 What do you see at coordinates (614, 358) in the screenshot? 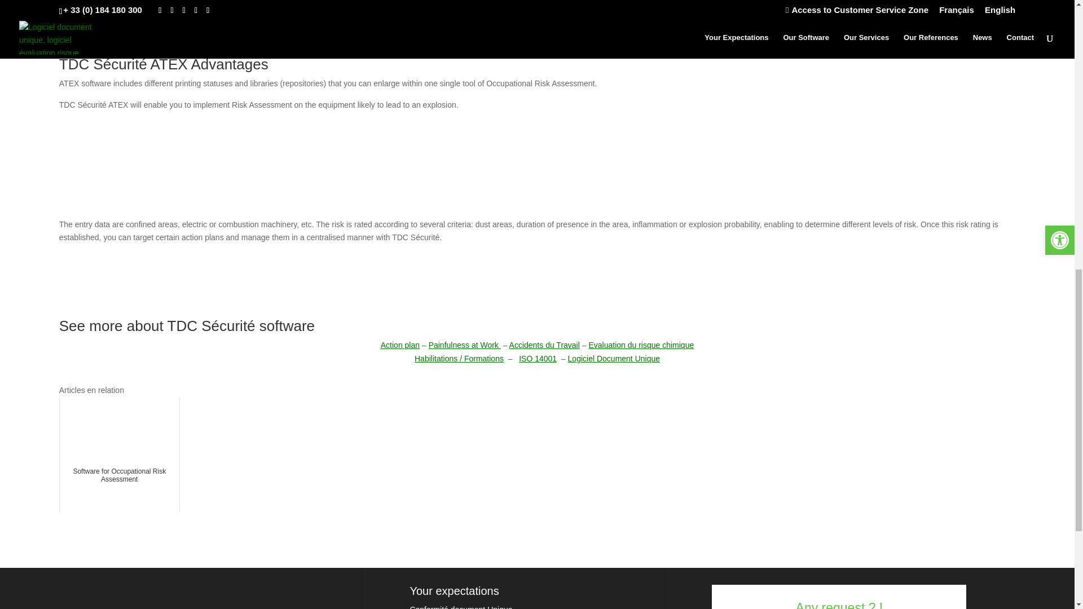
I see `Logiciel Document Unique` at bounding box center [614, 358].